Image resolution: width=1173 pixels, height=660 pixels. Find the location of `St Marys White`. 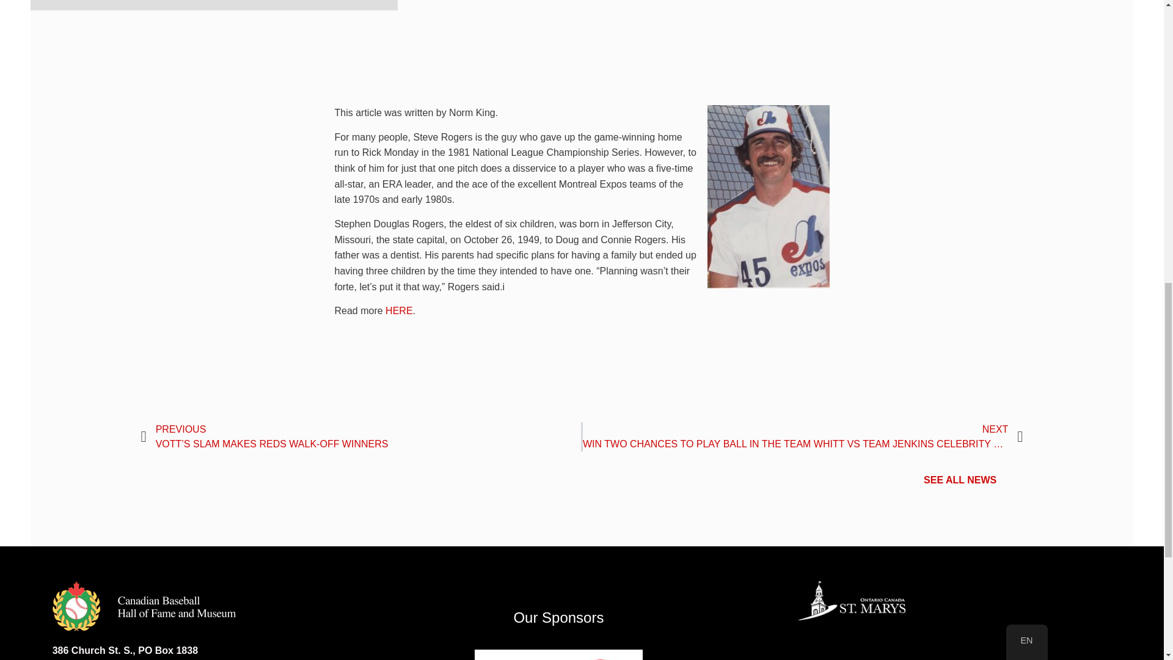

St Marys White is located at coordinates (850, 601).